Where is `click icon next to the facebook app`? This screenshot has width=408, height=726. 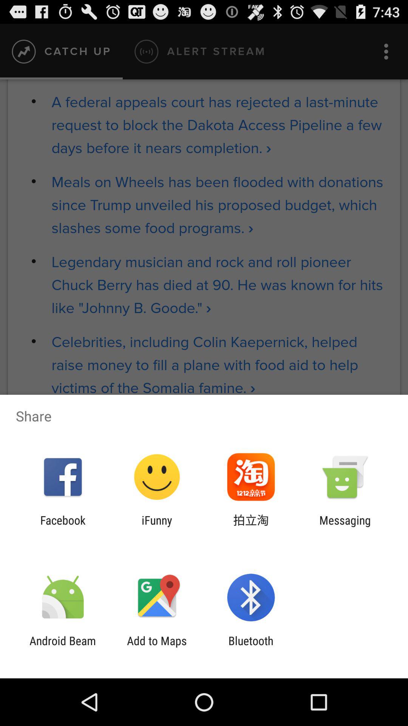 click icon next to the facebook app is located at coordinates (157, 527).